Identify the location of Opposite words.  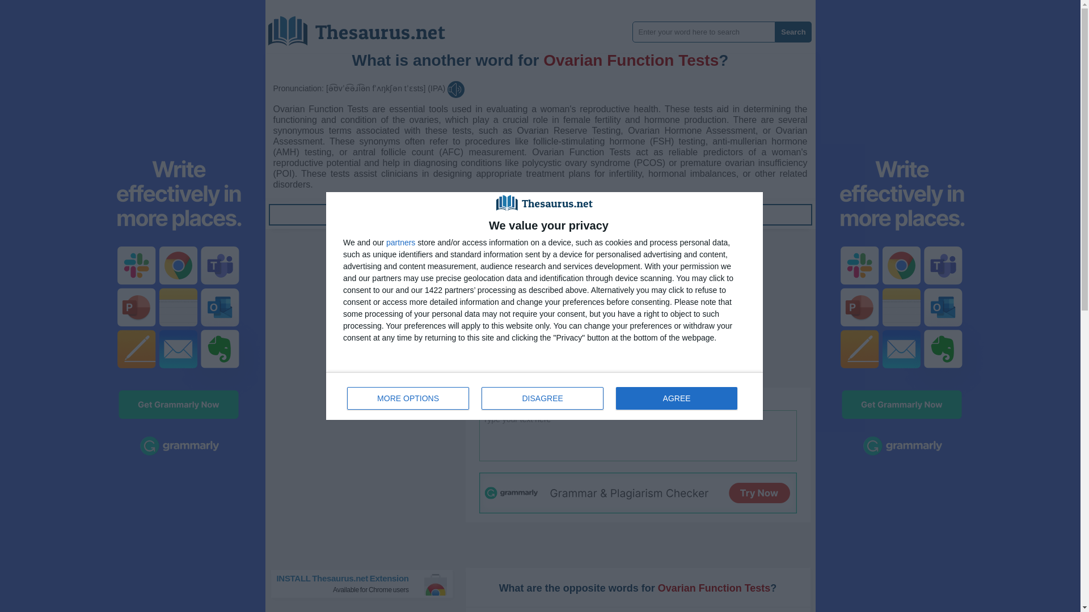
(676, 398).